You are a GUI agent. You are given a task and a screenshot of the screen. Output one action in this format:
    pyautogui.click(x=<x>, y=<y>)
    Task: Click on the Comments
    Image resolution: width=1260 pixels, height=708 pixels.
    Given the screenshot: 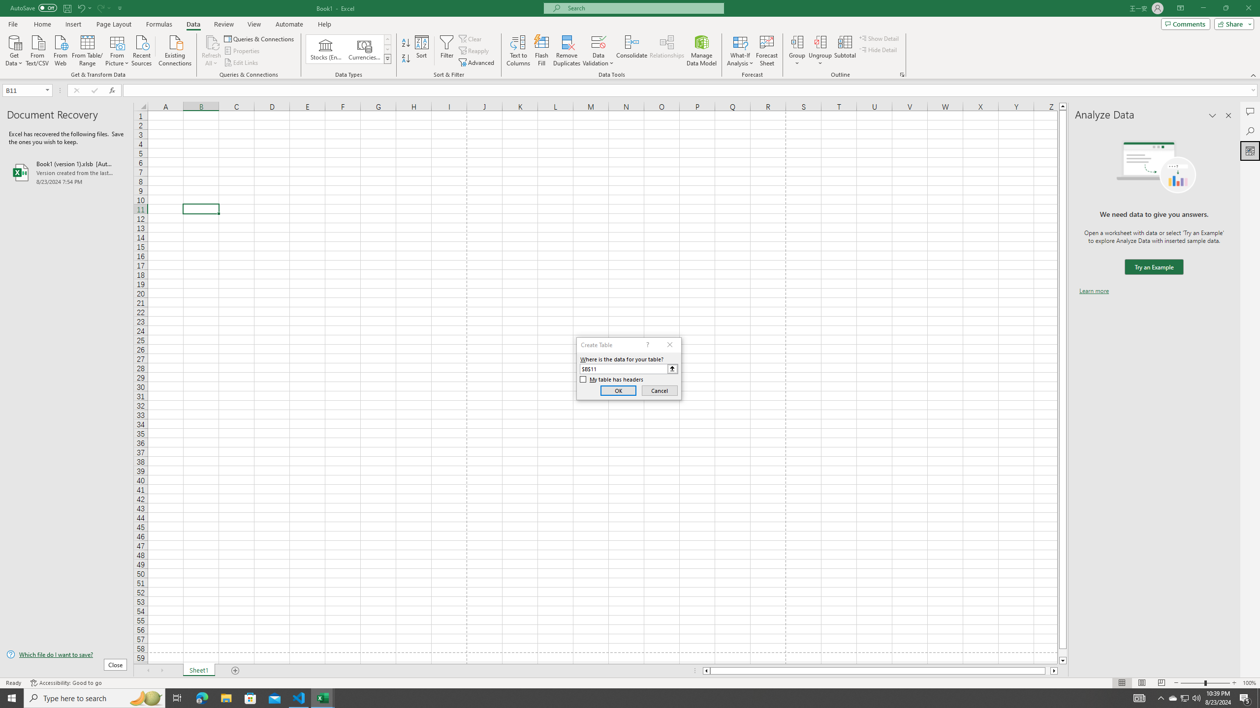 What is the action you would take?
    pyautogui.click(x=1250, y=112)
    